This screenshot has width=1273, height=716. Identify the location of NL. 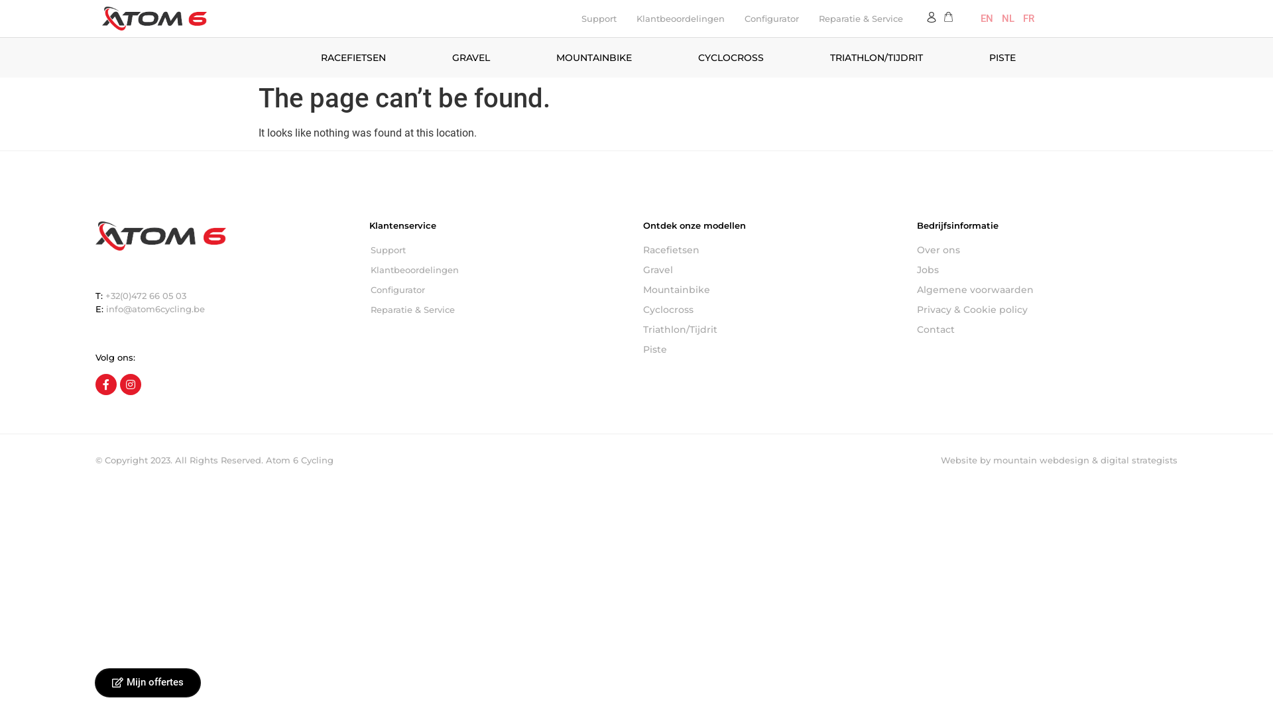
(1008, 19).